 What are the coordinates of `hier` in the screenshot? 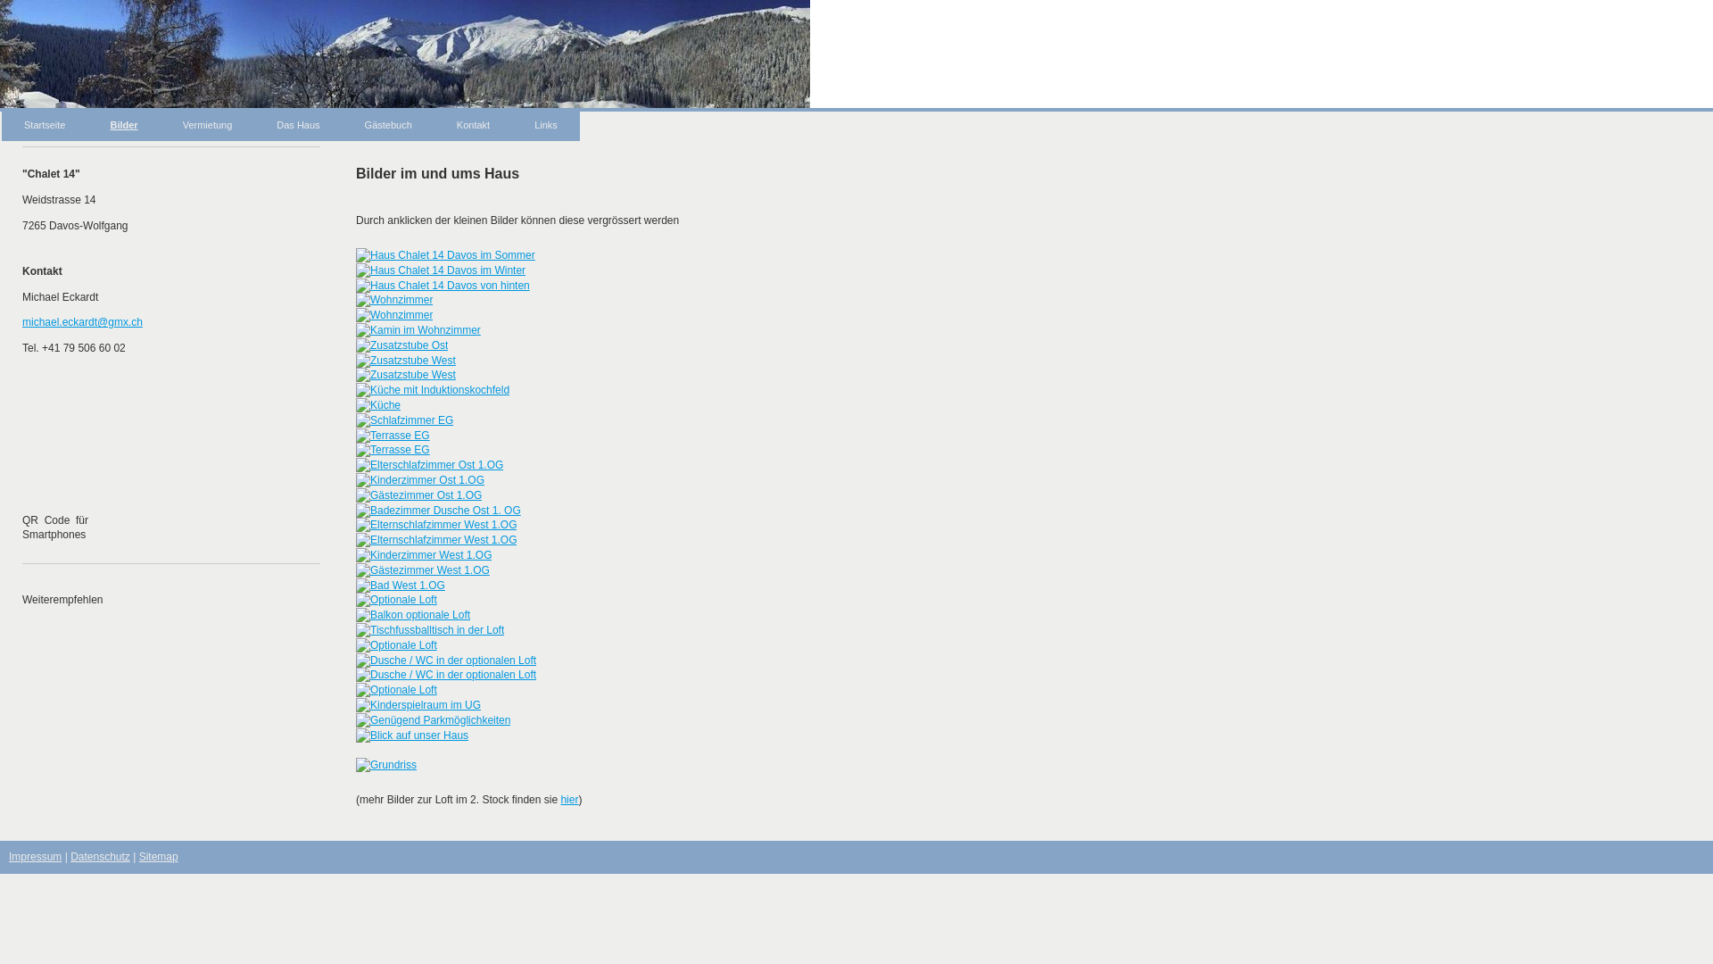 It's located at (569, 800).